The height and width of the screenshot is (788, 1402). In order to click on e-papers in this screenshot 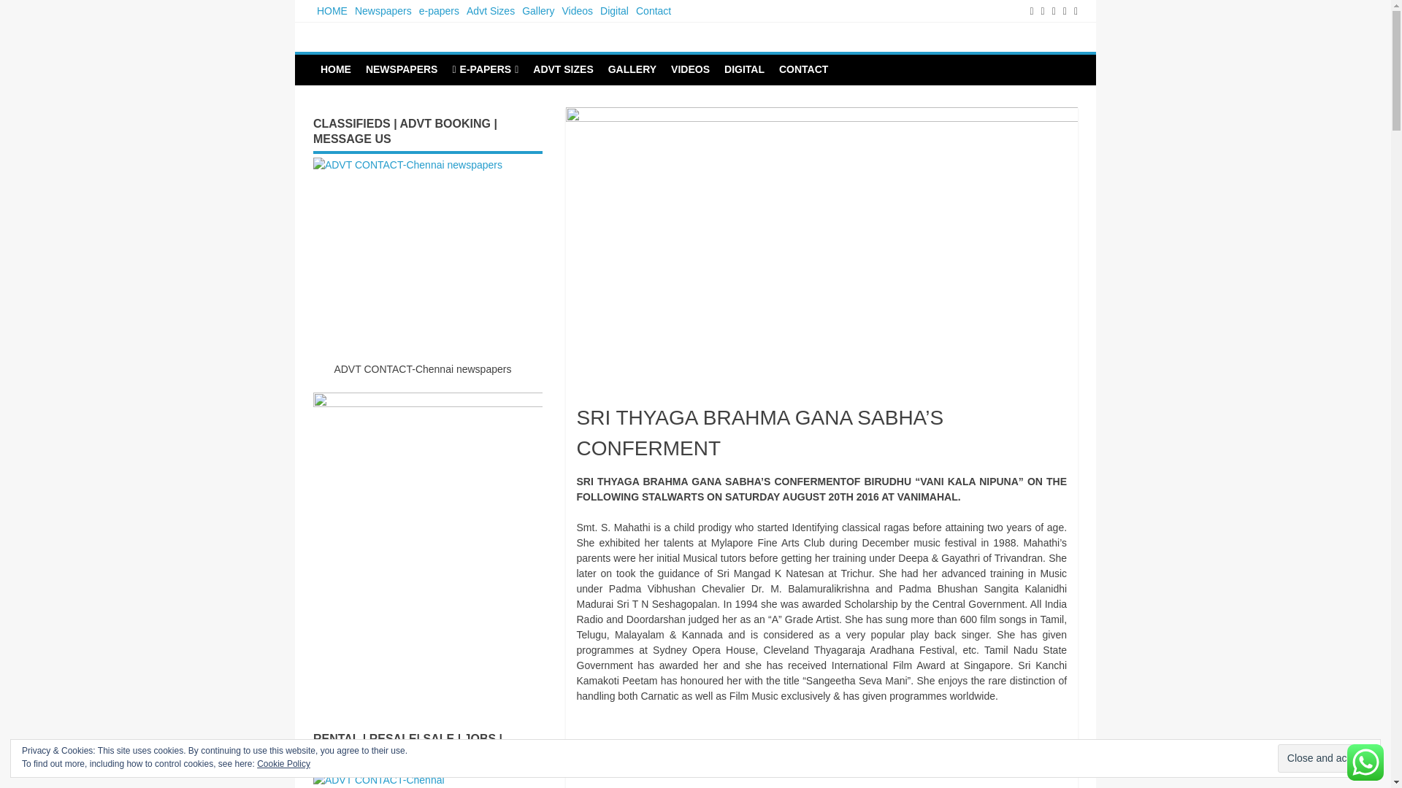, I will do `click(438, 11)`.